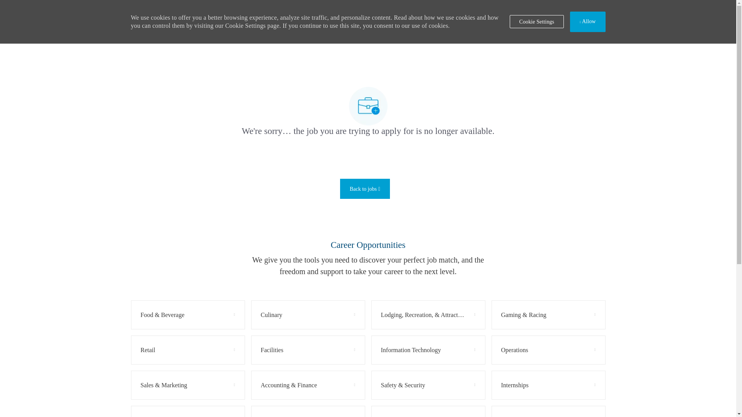 Image resolution: width=742 pixels, height=417 pixels. I want to click on Retail, so click(148, 350).